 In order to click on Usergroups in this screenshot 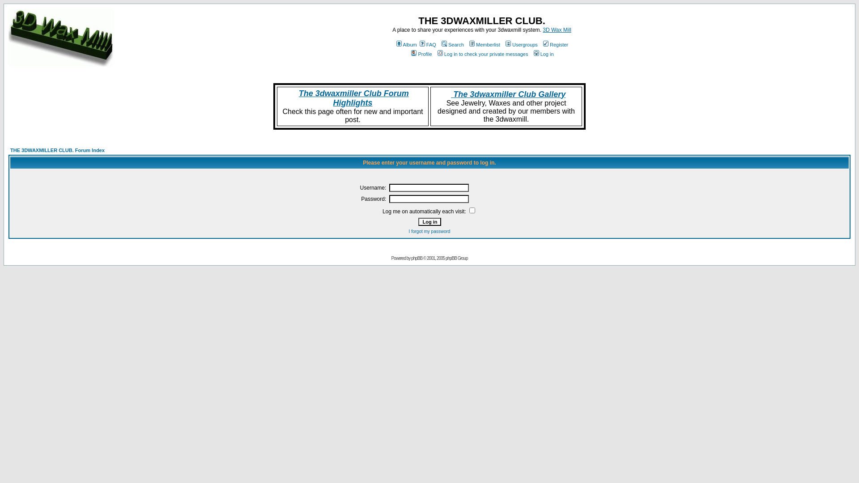, I will do `click(521, 45)`.